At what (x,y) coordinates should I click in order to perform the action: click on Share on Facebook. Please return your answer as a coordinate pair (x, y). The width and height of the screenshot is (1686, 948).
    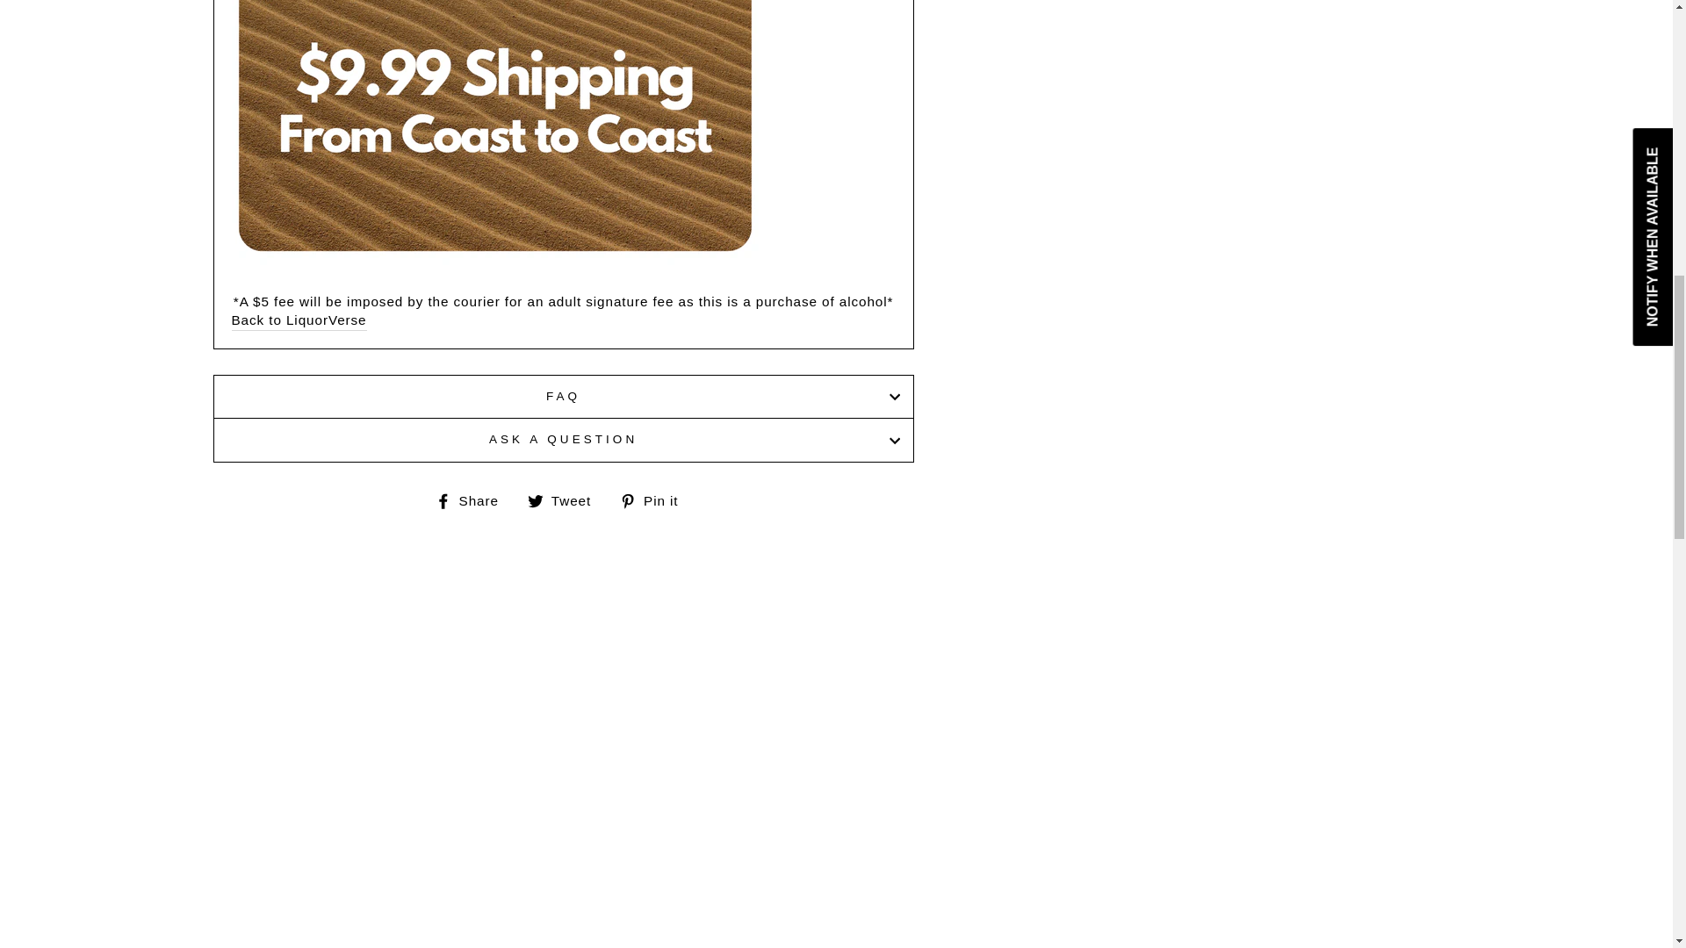
    Looking at the image, I should click on (473, 500).